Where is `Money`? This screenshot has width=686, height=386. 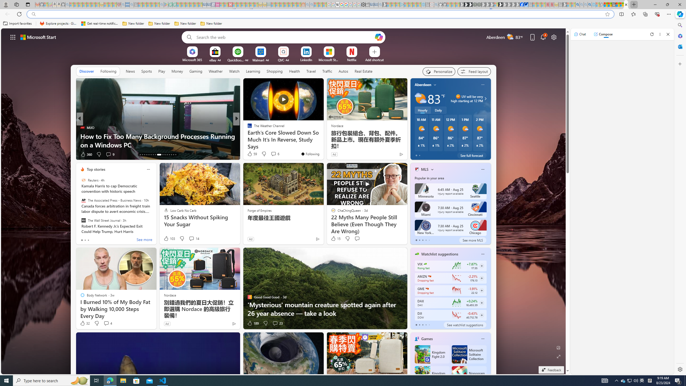
Money is located at coordinates (177, 71).